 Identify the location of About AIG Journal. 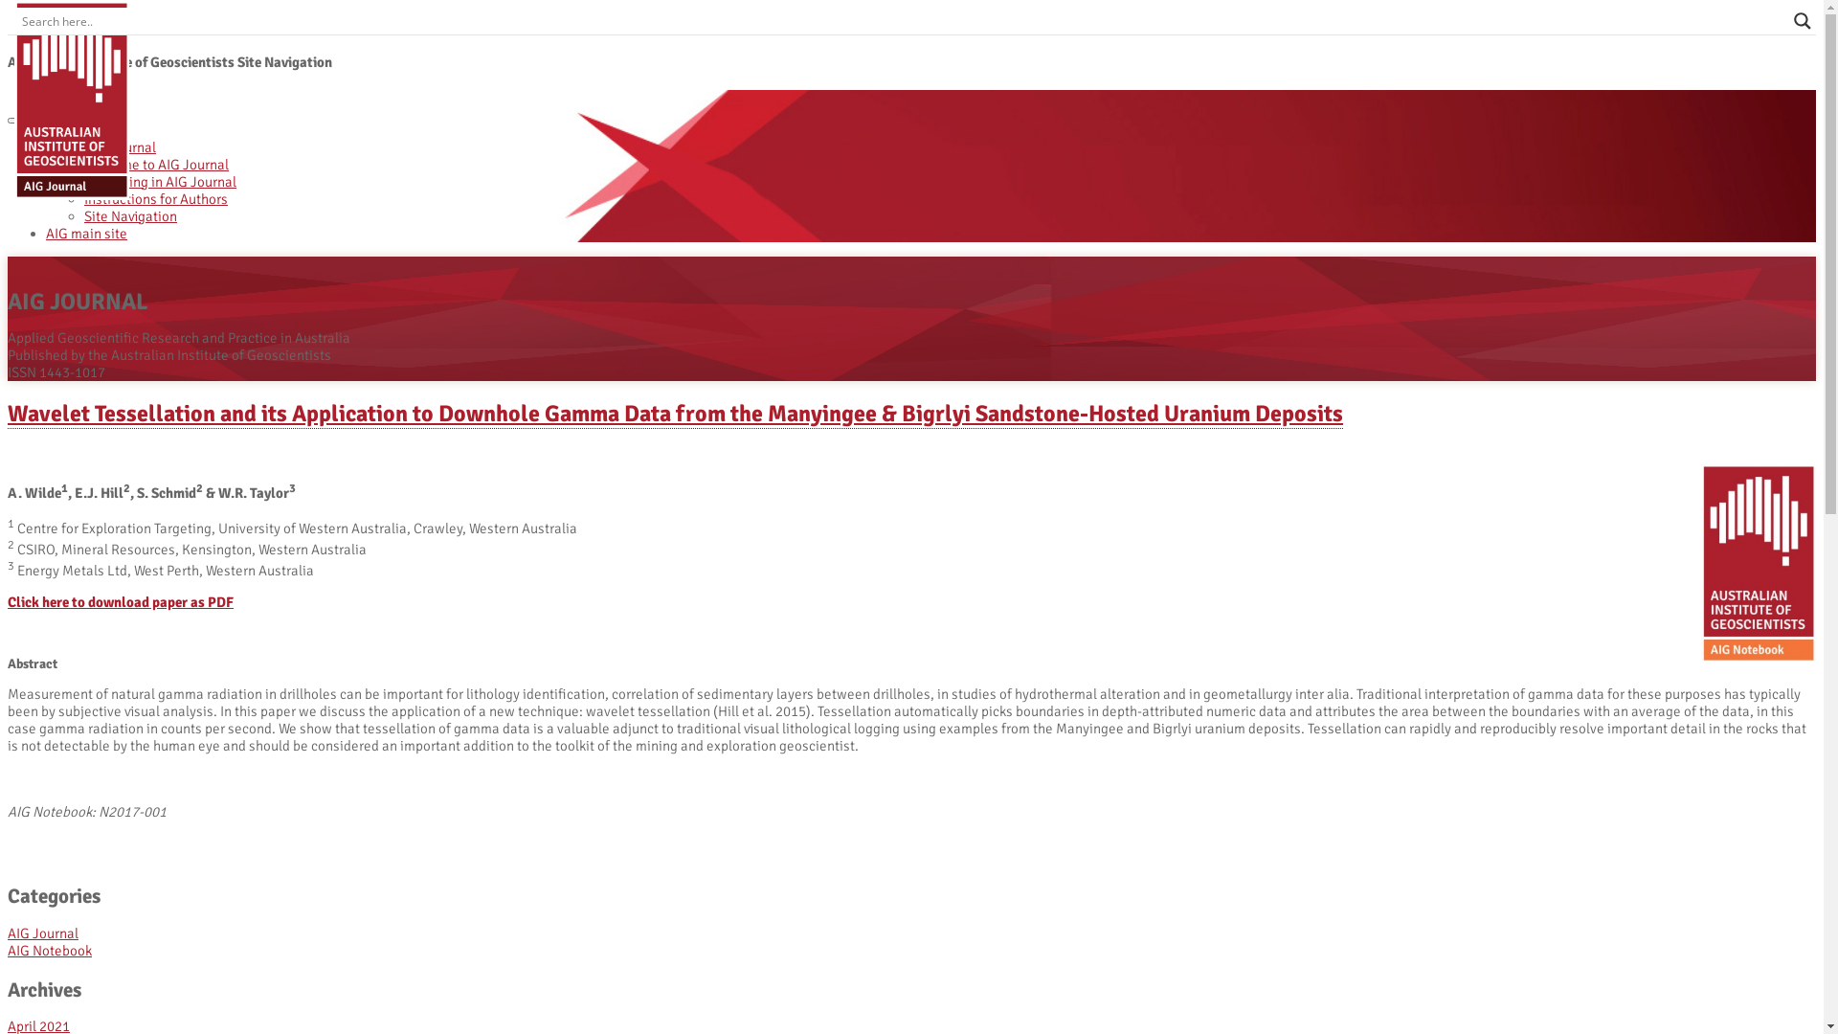
(101, 147).